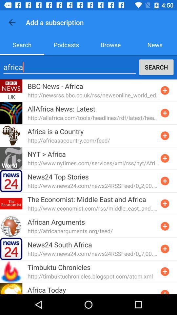  I want to click on jump to the news24 south africa, so click(60, 244).